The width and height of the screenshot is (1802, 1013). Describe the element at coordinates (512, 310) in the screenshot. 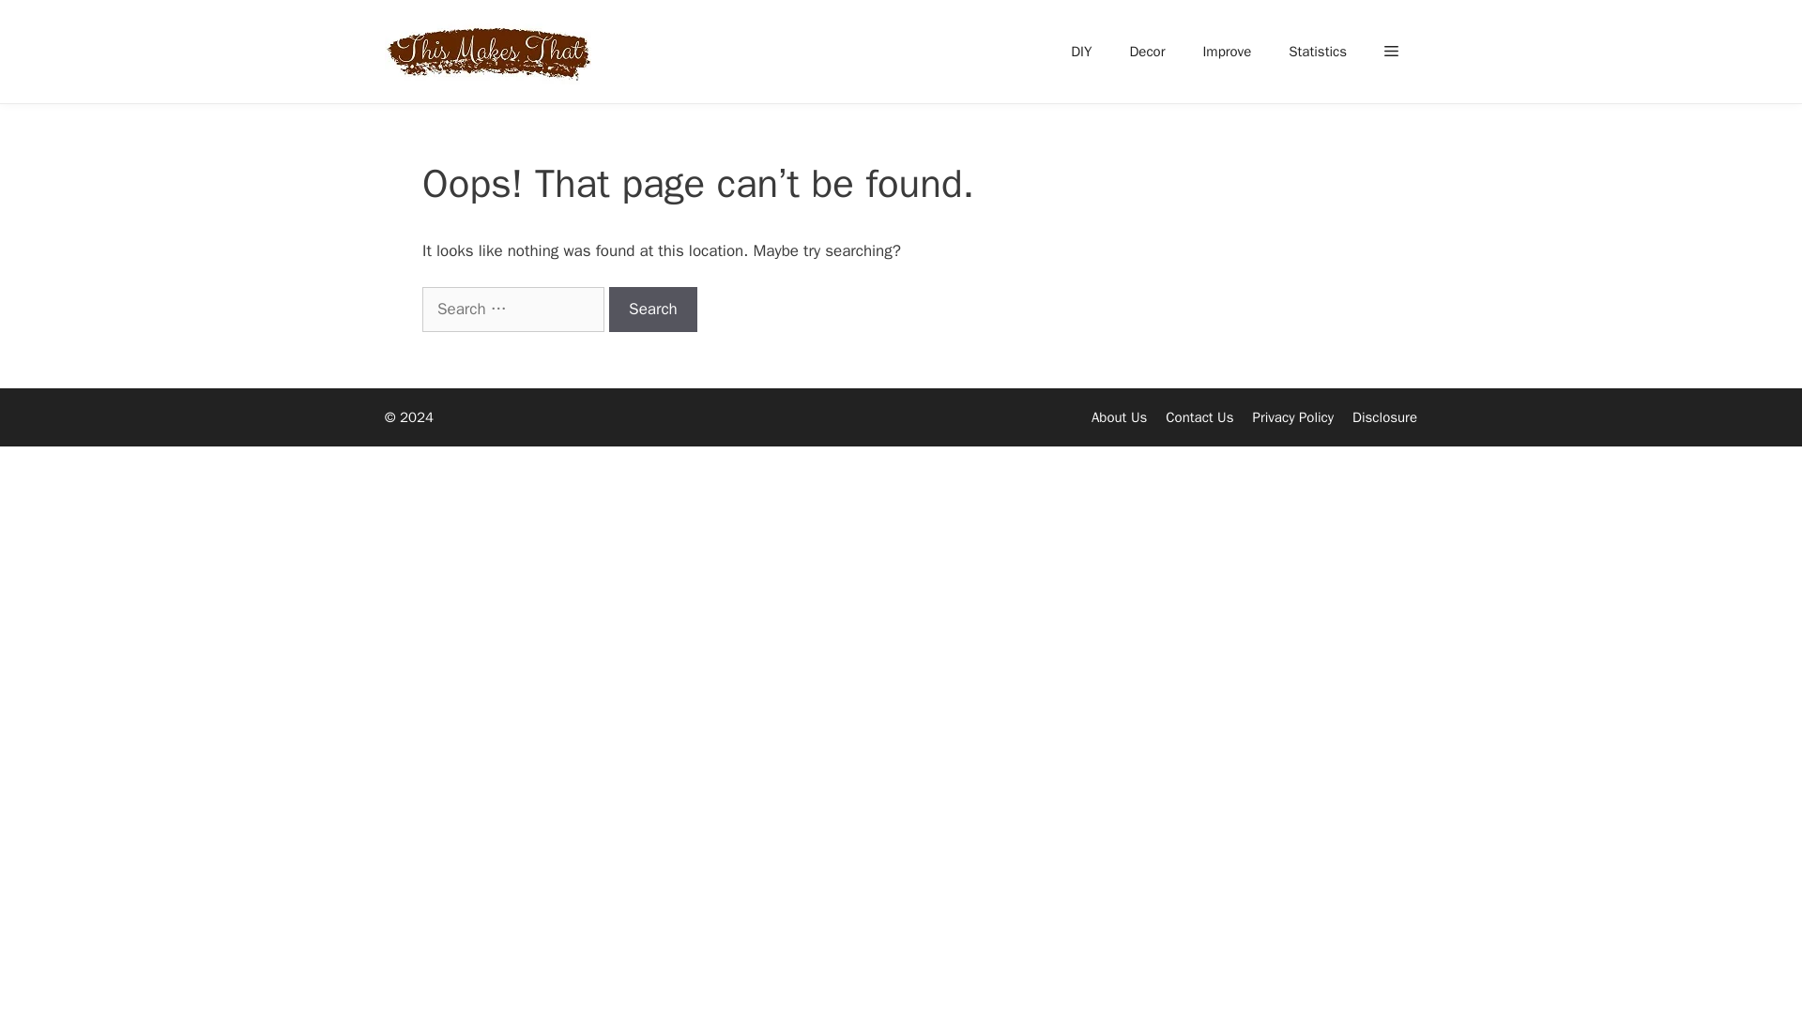

I see `Search for:` at that location.